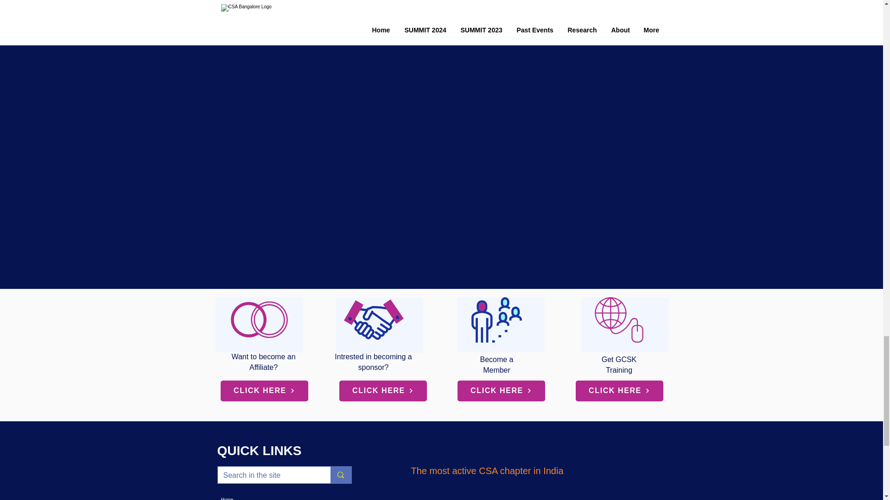  Describe the element at coordinates (619, 391) in the screenshot. I see `CLICK HERE` at that location.